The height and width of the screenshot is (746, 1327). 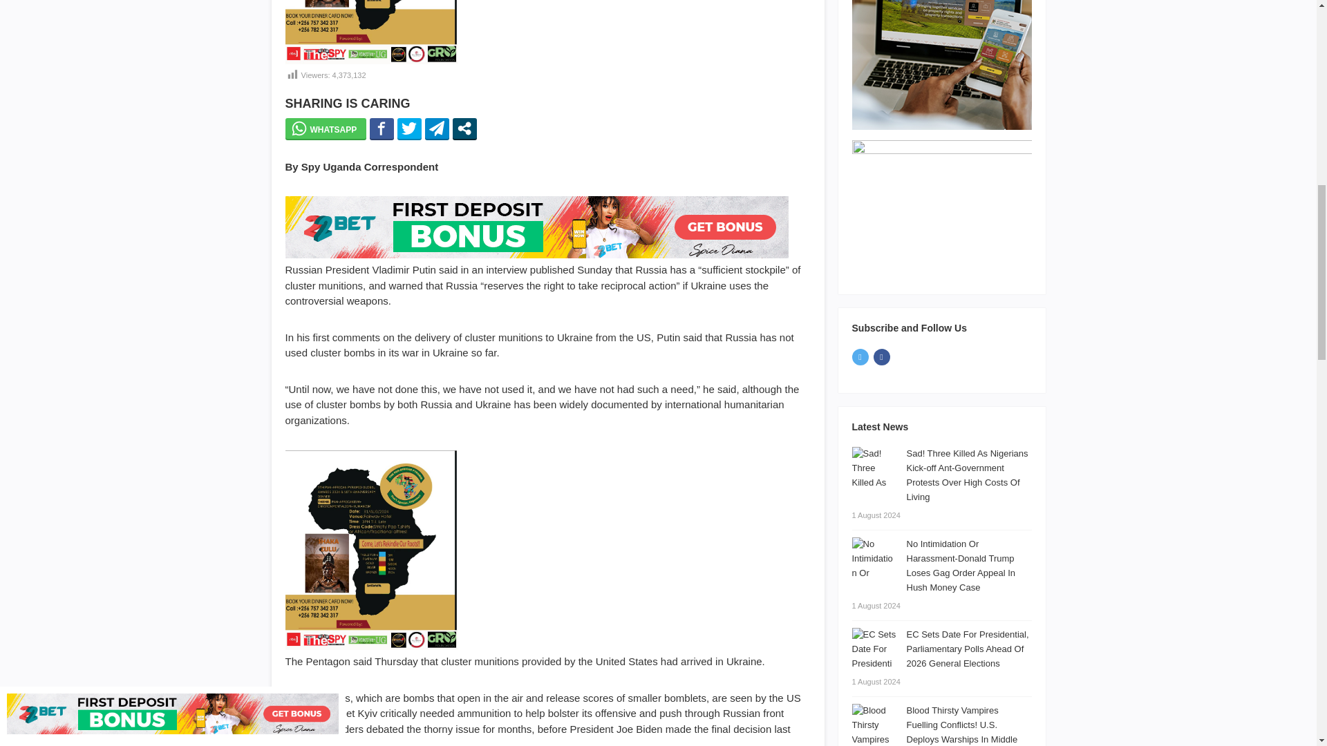 I want to click on Share on WhatsApp, so click(x=325, y=128).